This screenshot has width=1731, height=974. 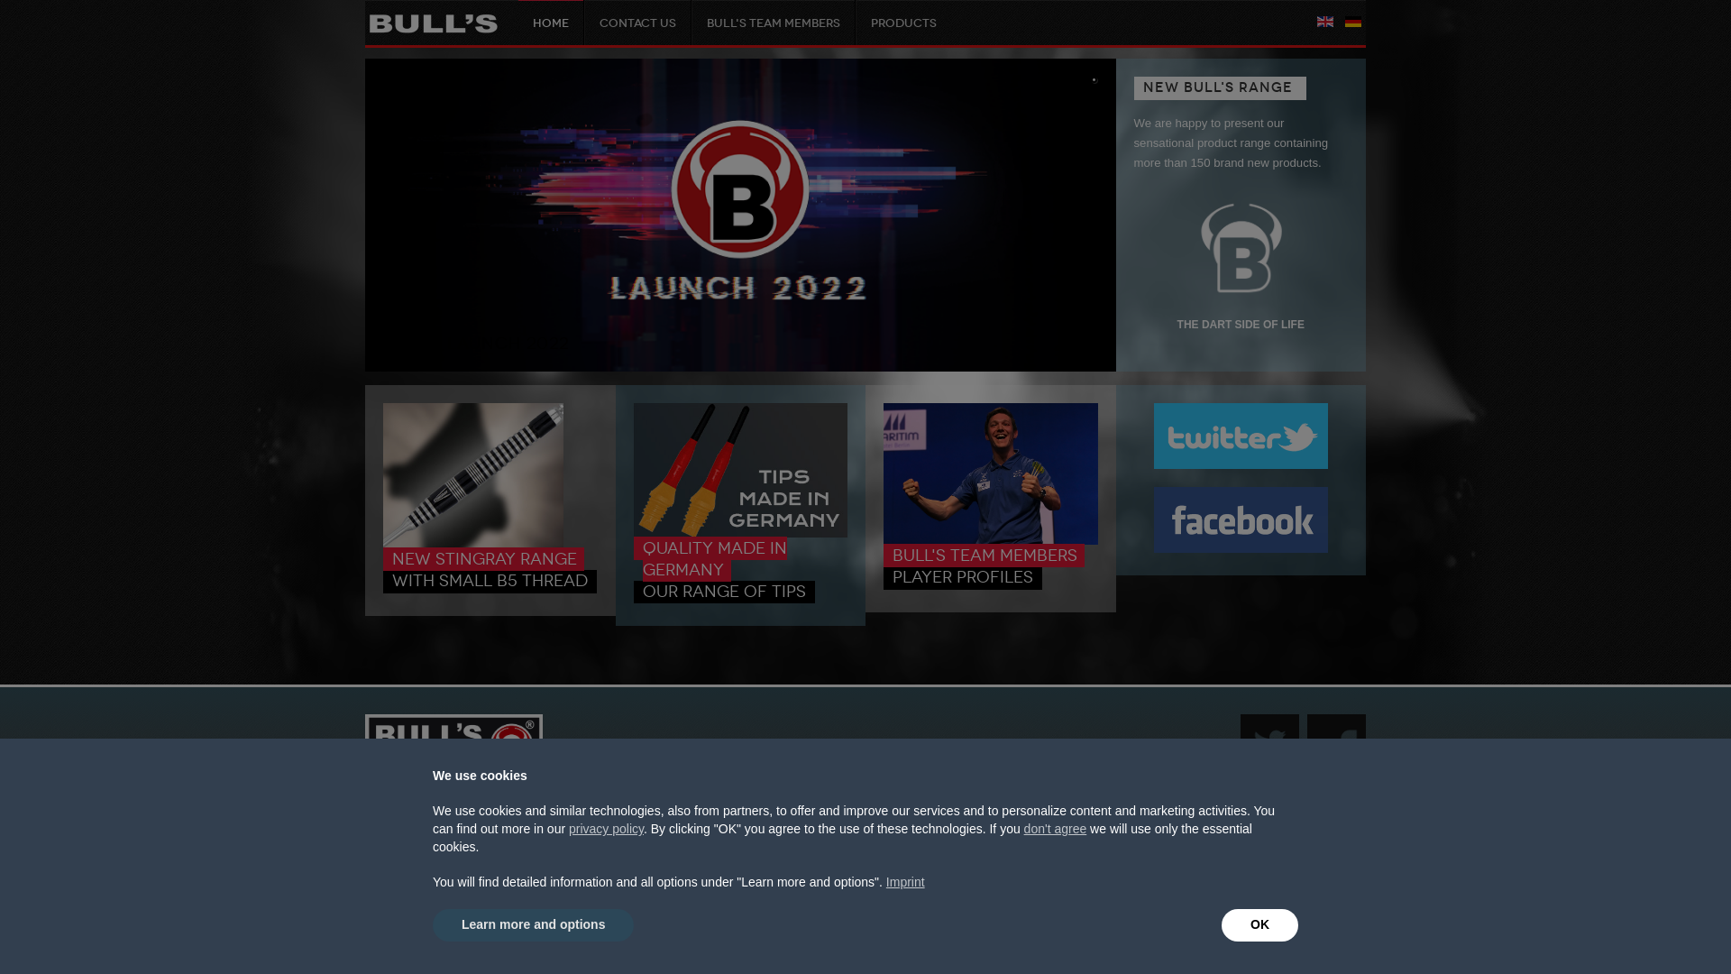 I want to click on Singray B5 Darts, so click(x=473, y=545).